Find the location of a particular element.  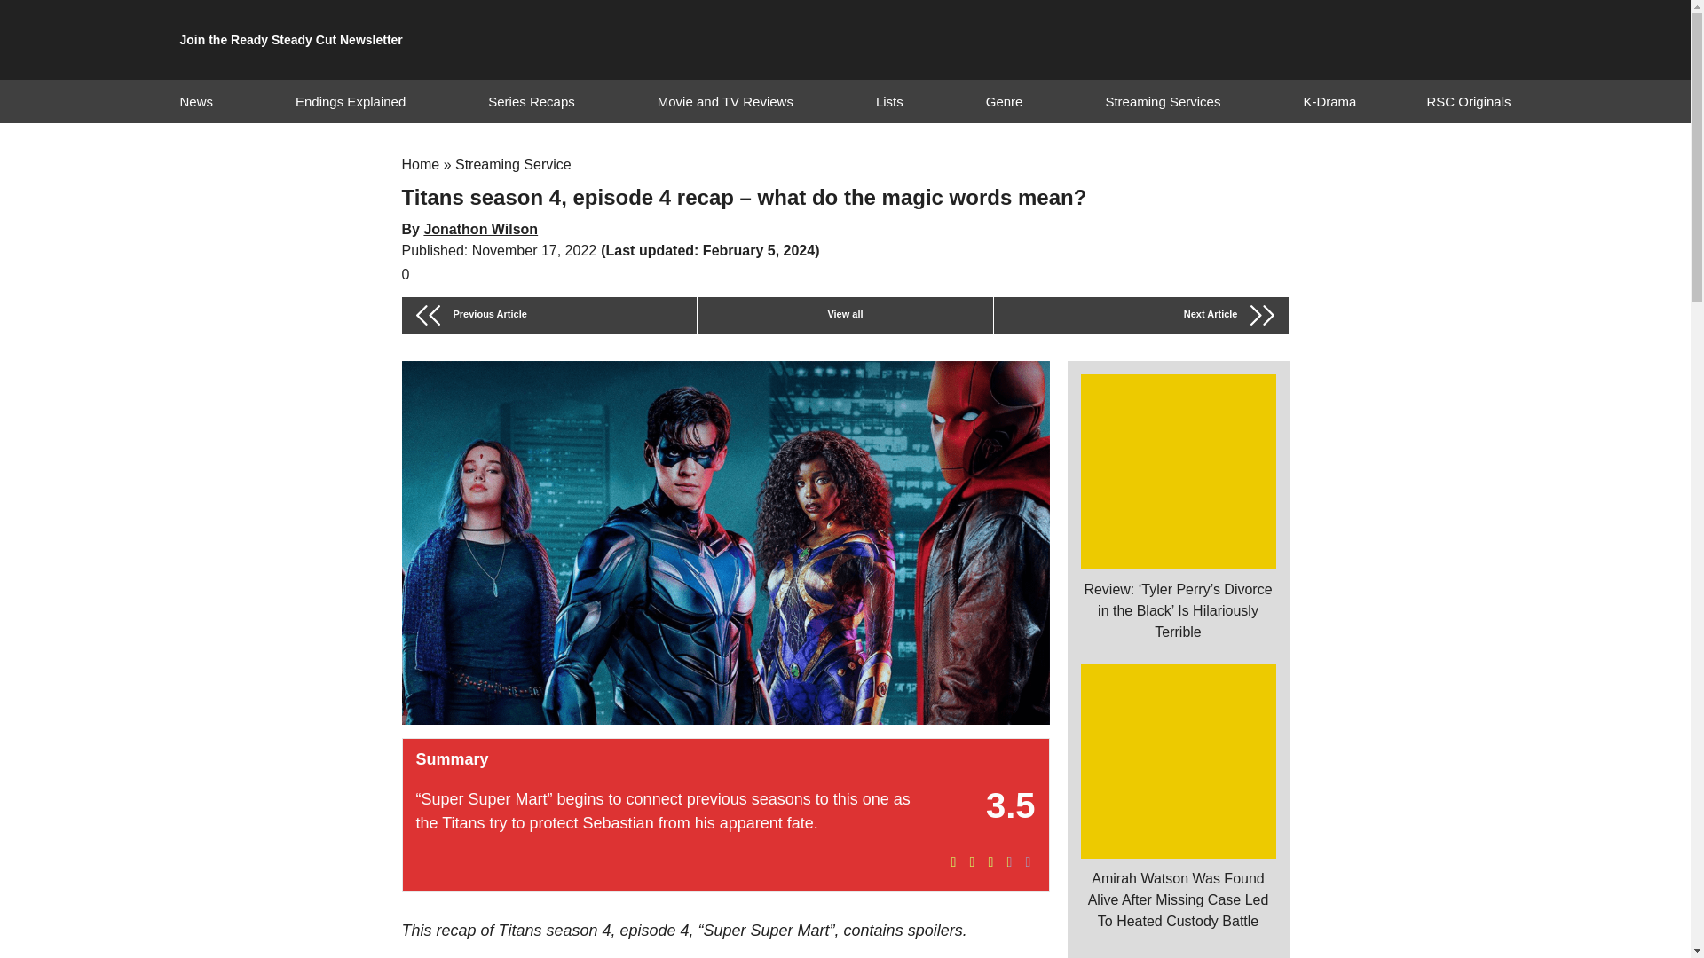

Streaming Services is located at coordinates (1162, 101).